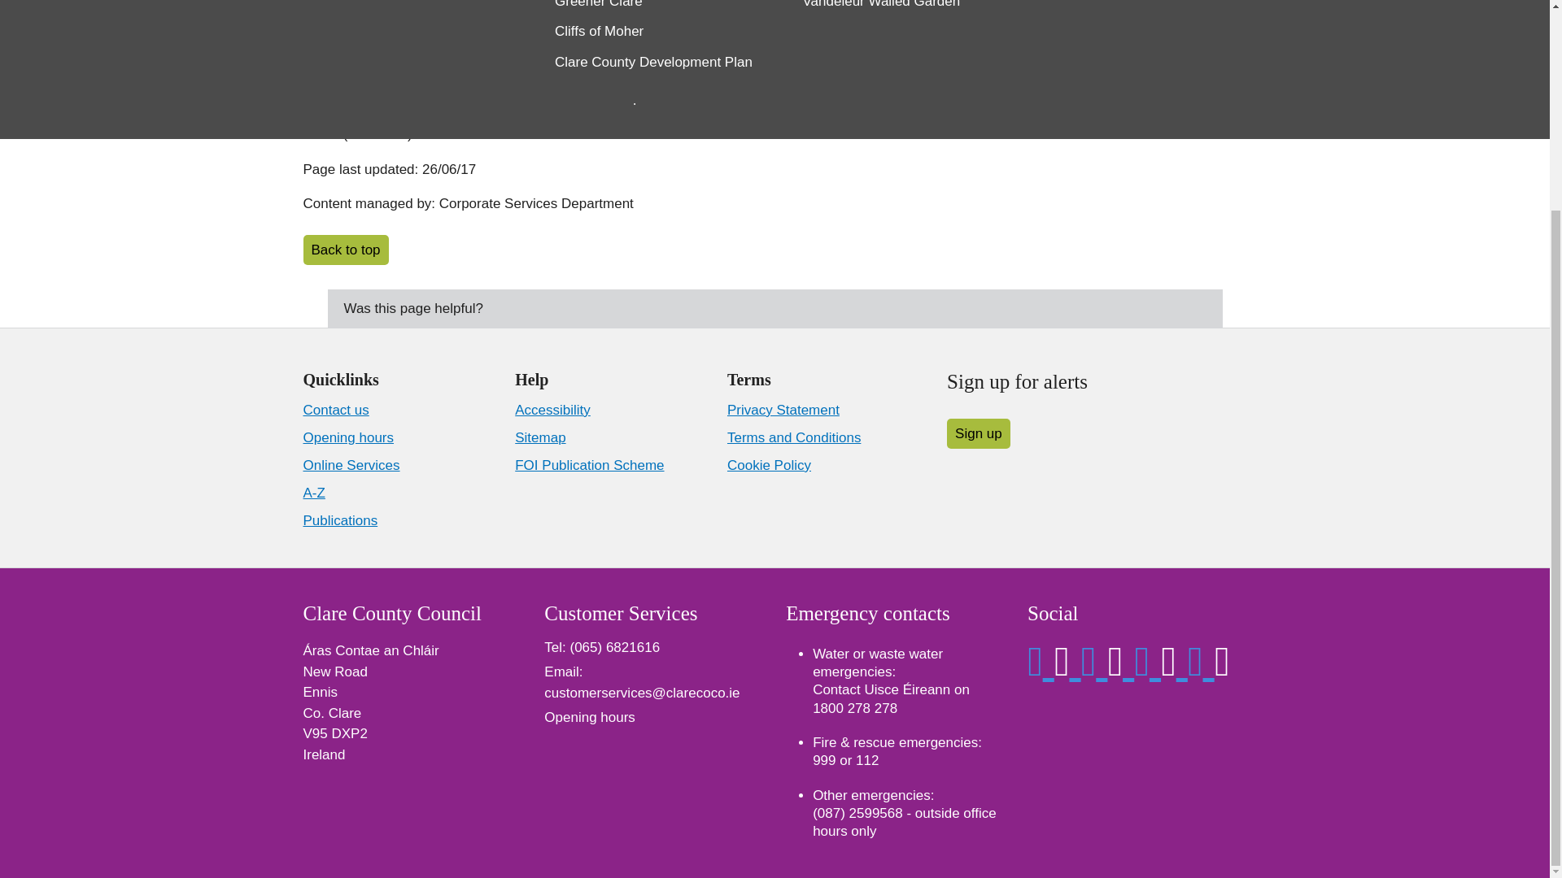 This screenshot has width=1562, height=878. I want to click on Forms, so click(654, 32).